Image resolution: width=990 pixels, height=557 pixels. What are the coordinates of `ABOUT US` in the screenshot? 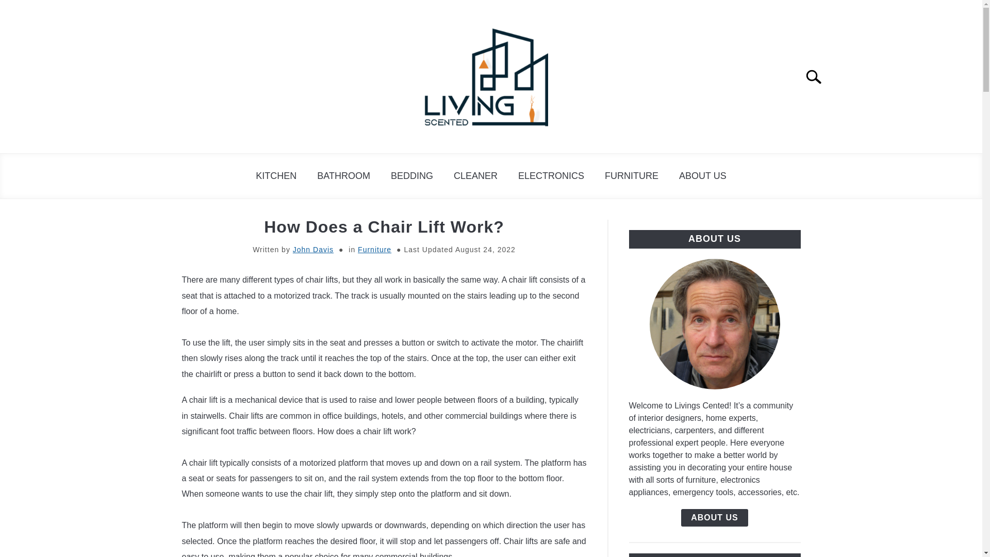 It's located at (702, 176).